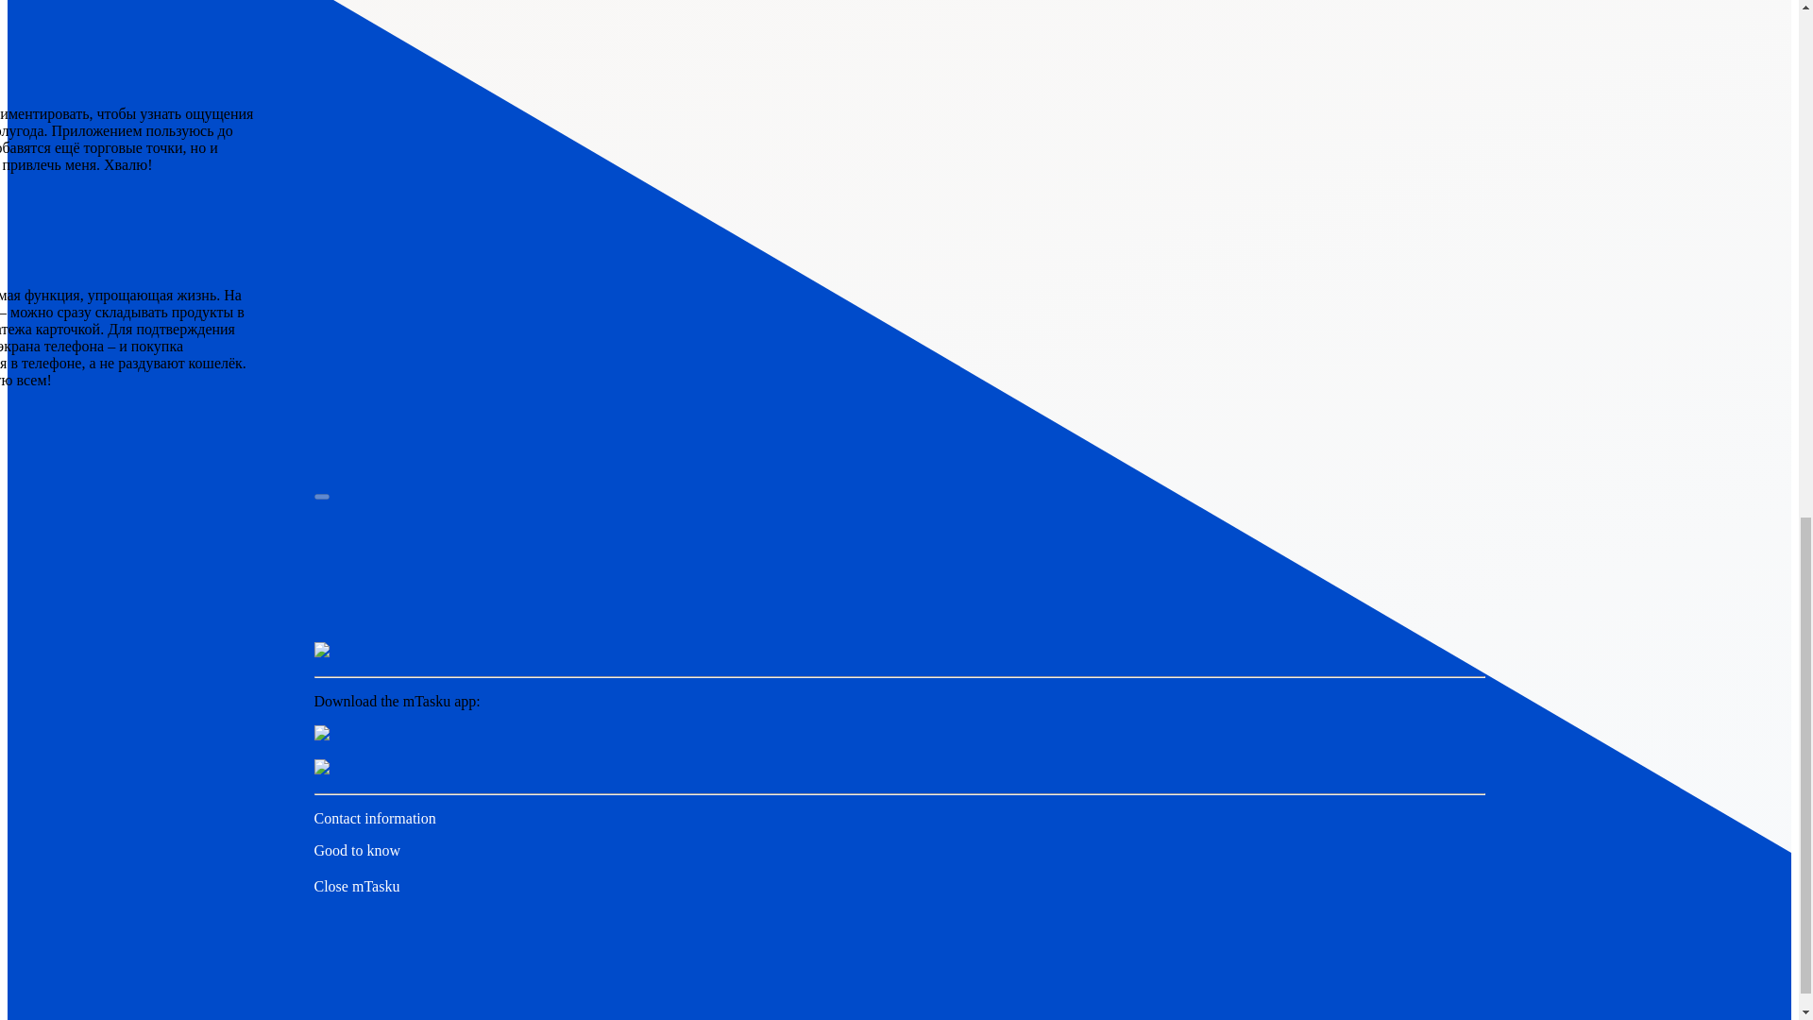 Image resolution: width=1813 pixels, height=1020 pixels. Describe the element at coordinates (374, 818) in the screenshot. I see `Contact information` at that location.